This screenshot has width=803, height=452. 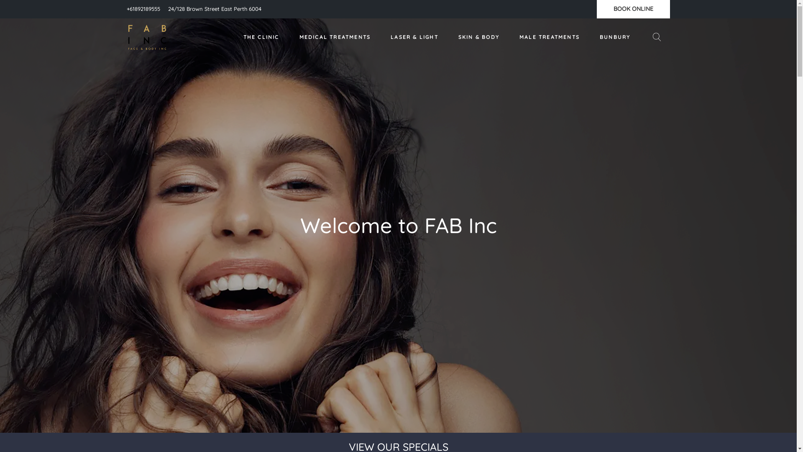 I want to click on MEDICAL TREATMENTS, so click(x=335, y=37).